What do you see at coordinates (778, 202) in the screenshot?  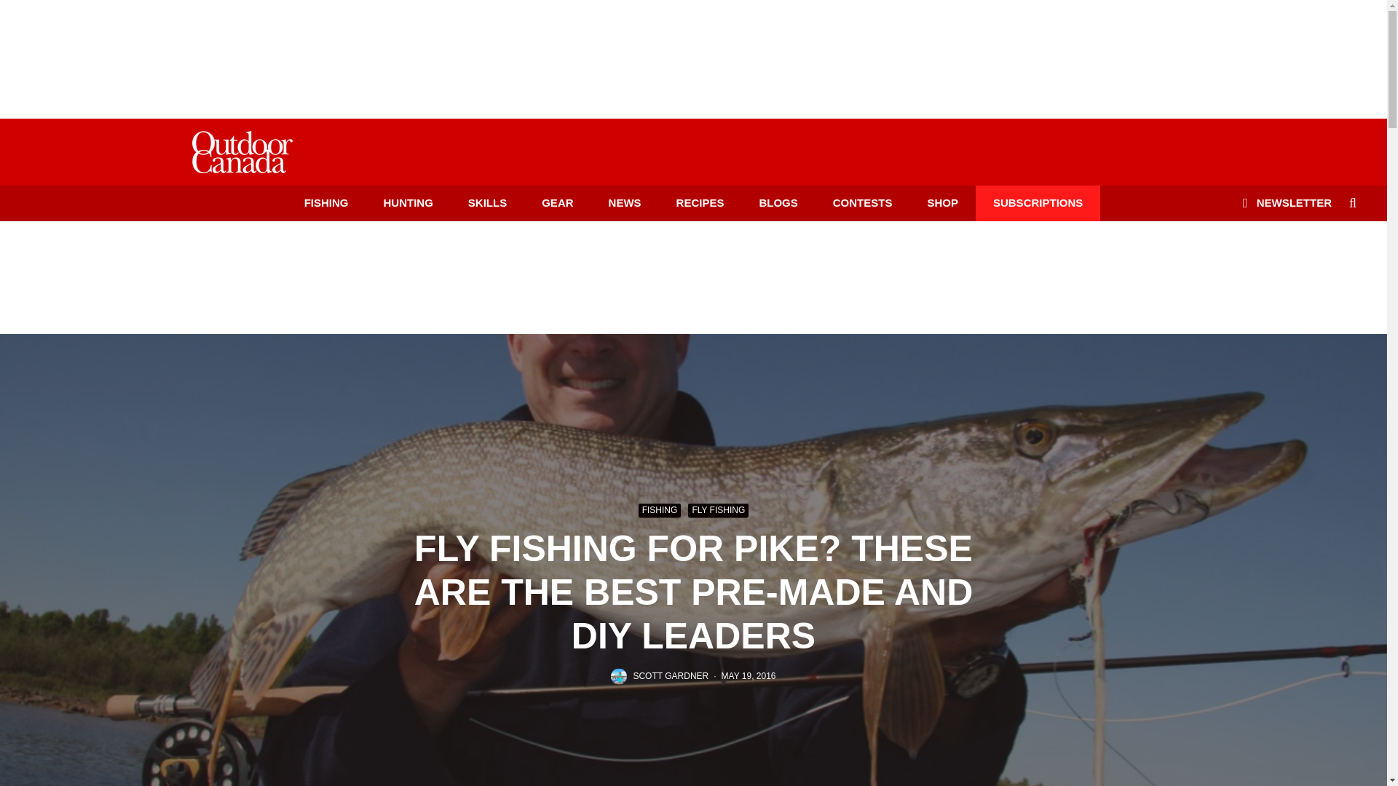 I see `BLOGS` at bounding box center [778, 202].